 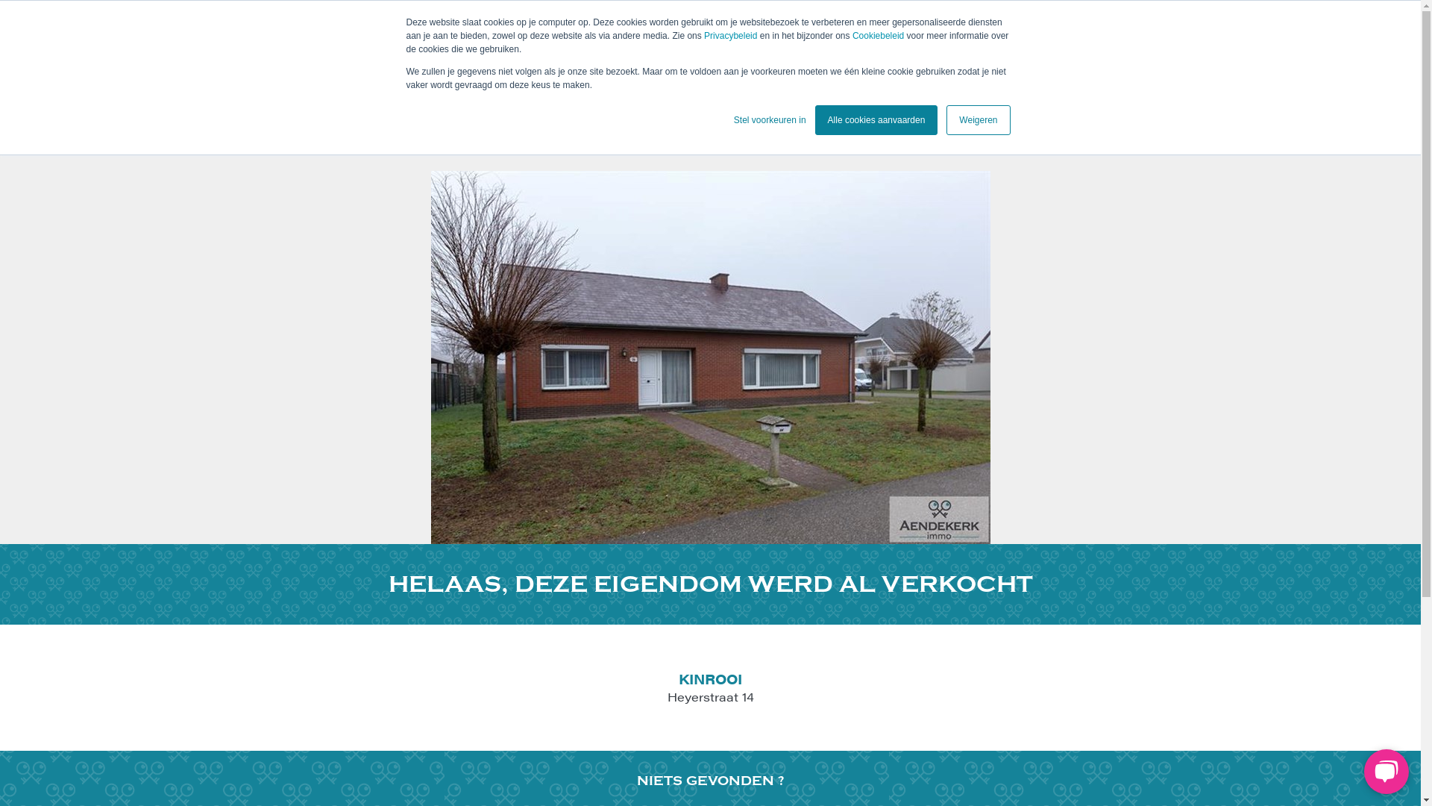 I want to click on +32 (0)89 303 676, so click(x=486, y=27).